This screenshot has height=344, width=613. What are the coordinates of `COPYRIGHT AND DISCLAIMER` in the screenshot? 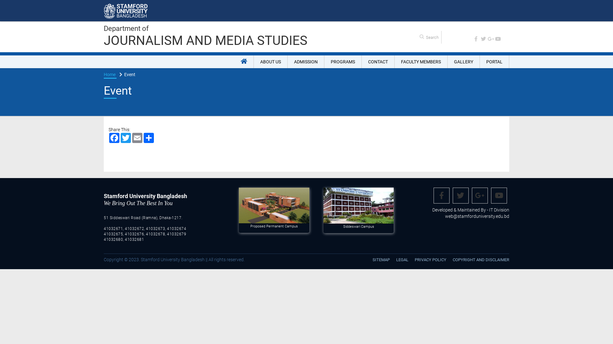 It's located at (480, 260).